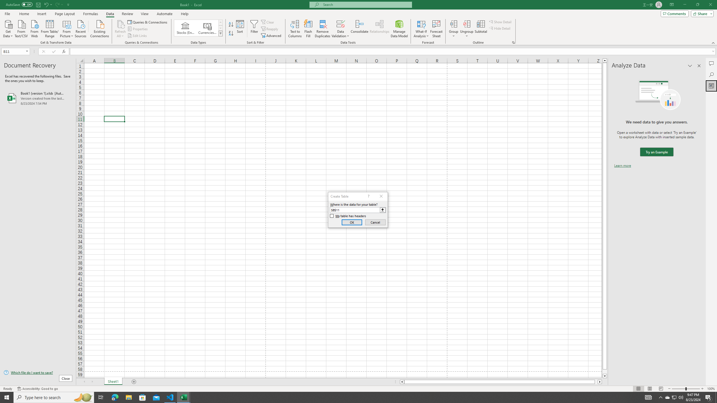  What do you see at coordinates (65, 14) in the screenshot?
I see `Page Layout` at bounding box center [65, 14].